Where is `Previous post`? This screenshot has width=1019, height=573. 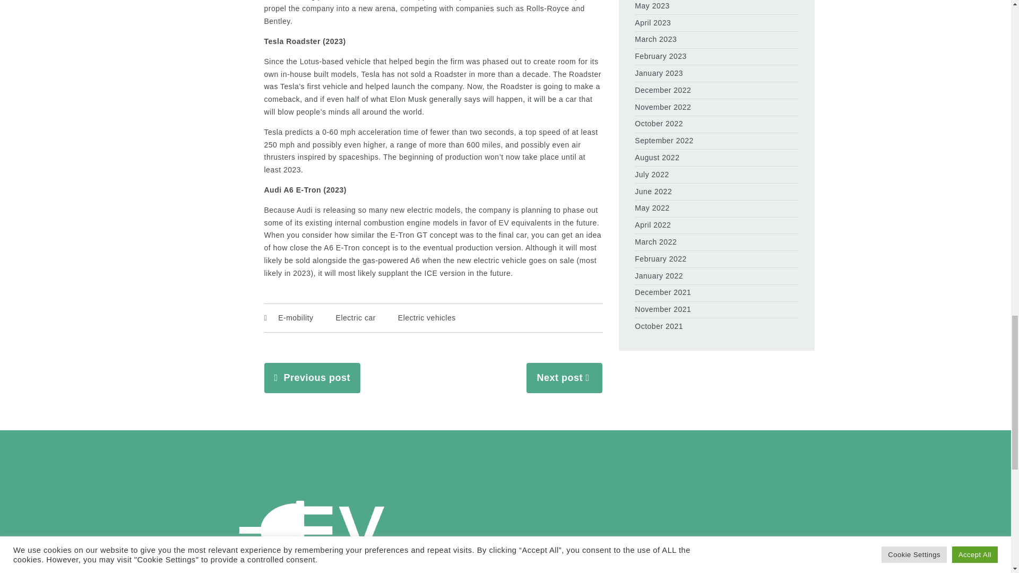 Previous post is located at coordinates (316, 378).